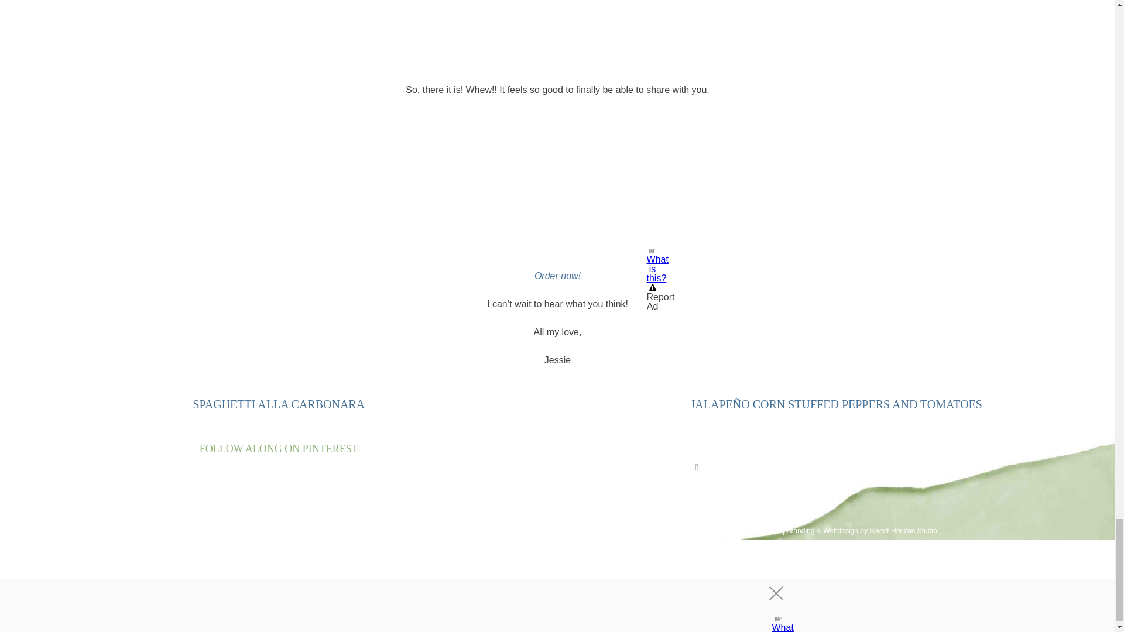  I want to click on SPAGHETTI ALLA CARBONARA, so click(278, 404).